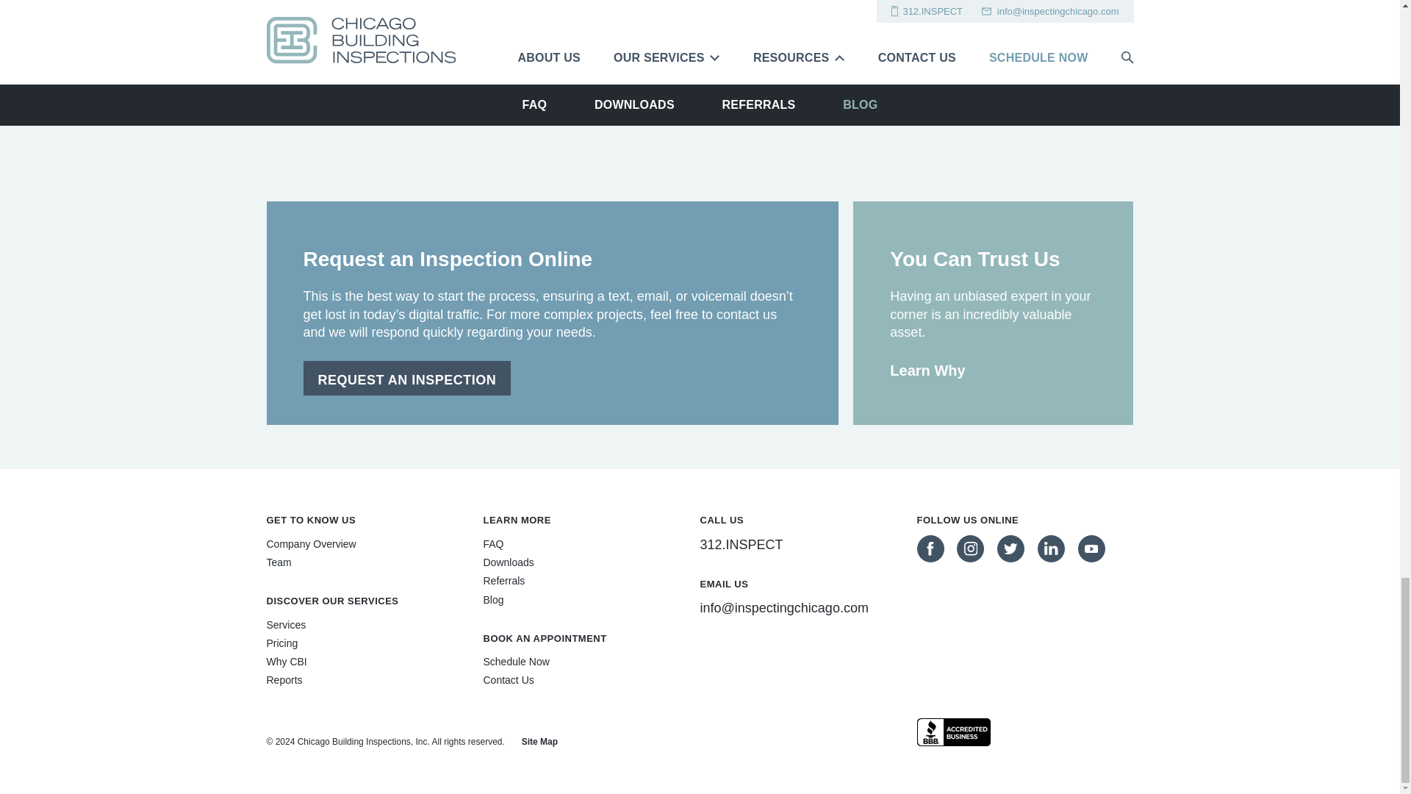 The width and height of the screenshot is (1411, 794). What do you see at coordinates (310, 544) in the screenshot?
I see `Company Overview` at bounding box center [310, 544].